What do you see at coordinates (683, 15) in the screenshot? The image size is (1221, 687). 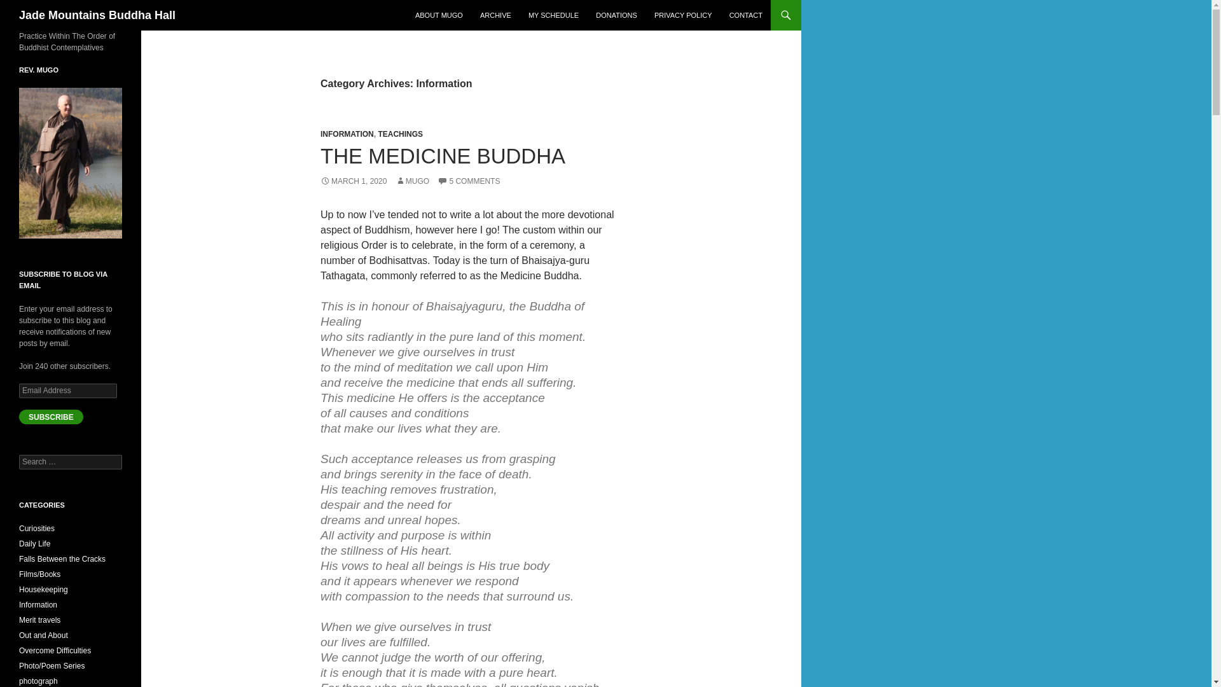 I see `PRIVACY POLICY` at bounding box center [683, 15].